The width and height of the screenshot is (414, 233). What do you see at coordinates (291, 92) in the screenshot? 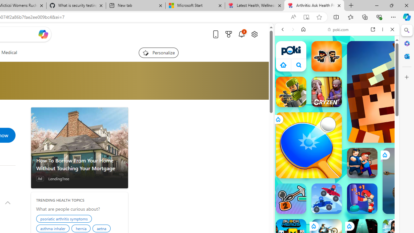
I see `Kour.io` at bounding box center [291, 92].